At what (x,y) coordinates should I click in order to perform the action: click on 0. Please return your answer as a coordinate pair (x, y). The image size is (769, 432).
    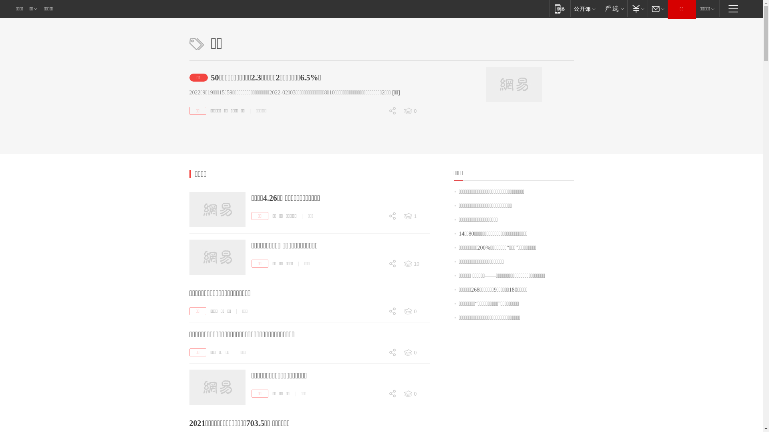
    Looking at the image, I should click on (376, 354).